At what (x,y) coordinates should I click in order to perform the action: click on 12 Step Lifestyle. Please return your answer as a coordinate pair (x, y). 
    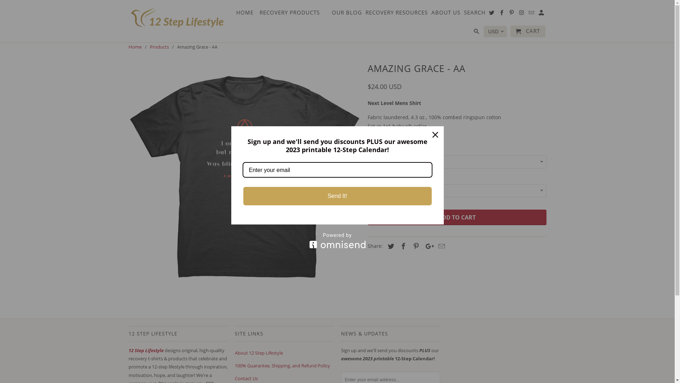
    Looking at the image, I should click on (178, 17).